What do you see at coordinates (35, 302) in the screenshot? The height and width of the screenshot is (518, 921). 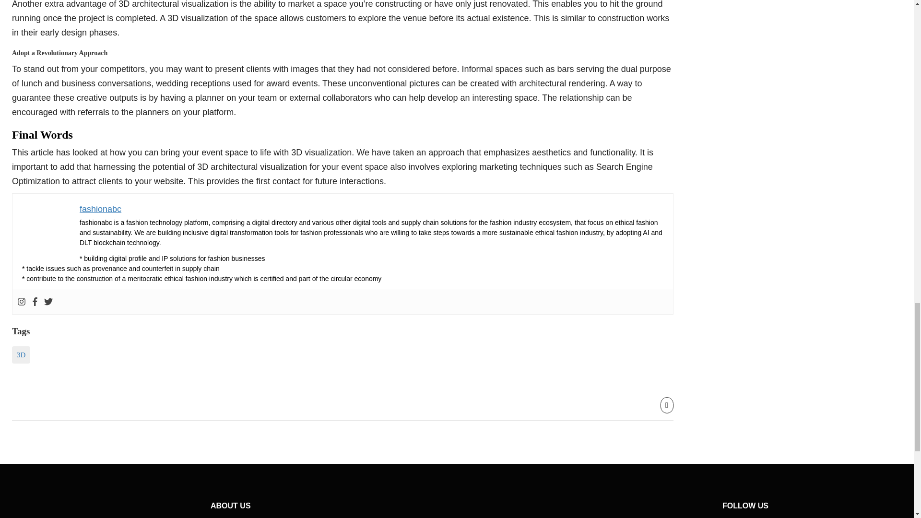 I see `Facebook` at bounding box center [35, 302].